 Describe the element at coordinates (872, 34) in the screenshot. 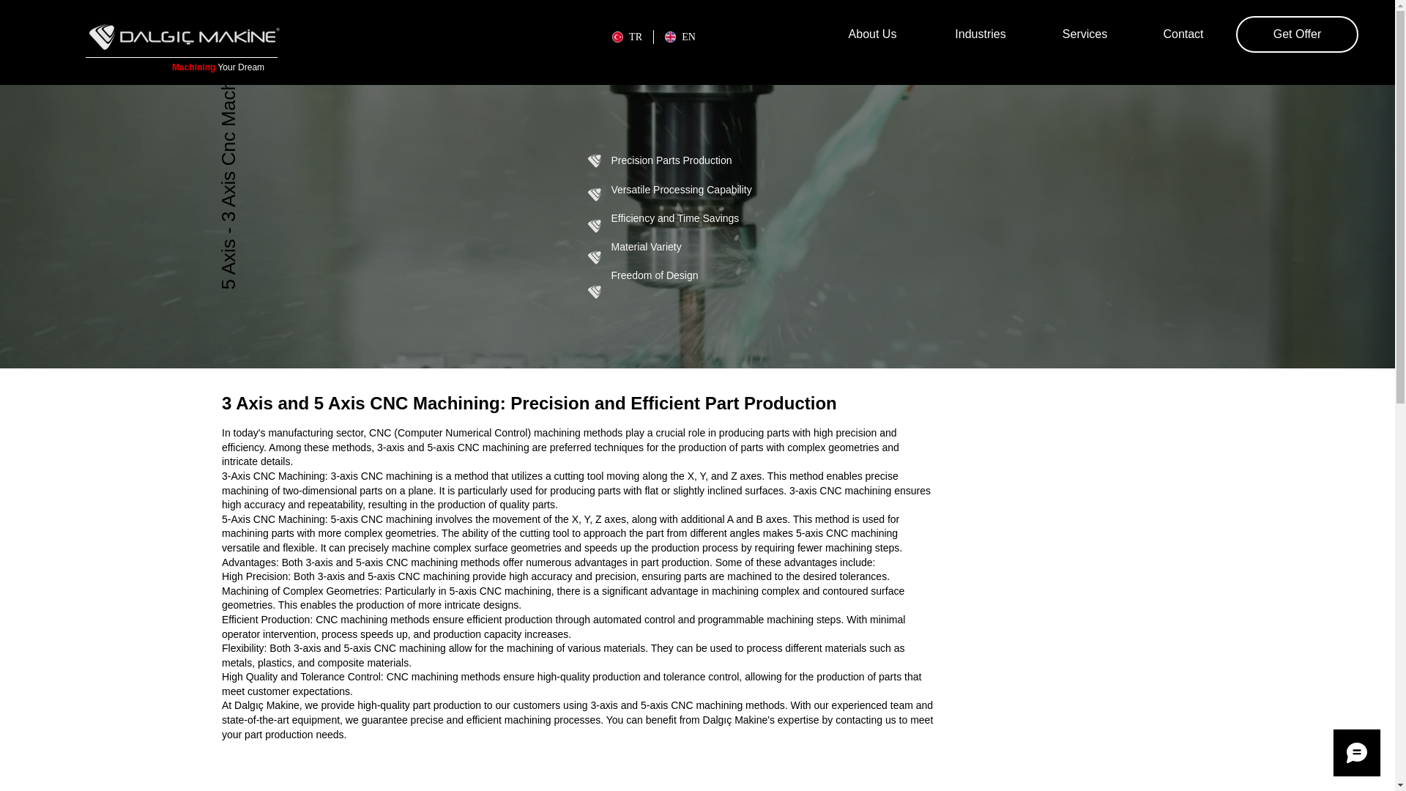

I see `About Us` at that location.